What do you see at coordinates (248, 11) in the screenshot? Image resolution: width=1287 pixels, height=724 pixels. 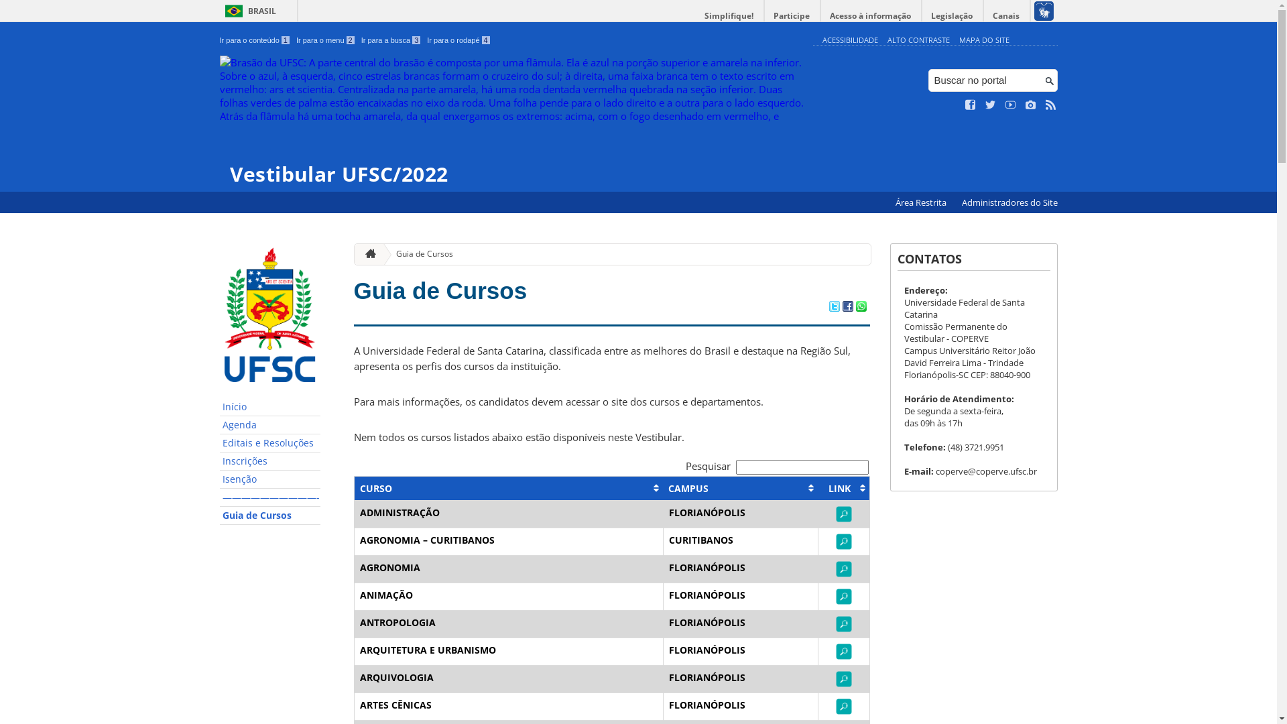 I see `BRASIL` at bounding box center [248, 11].